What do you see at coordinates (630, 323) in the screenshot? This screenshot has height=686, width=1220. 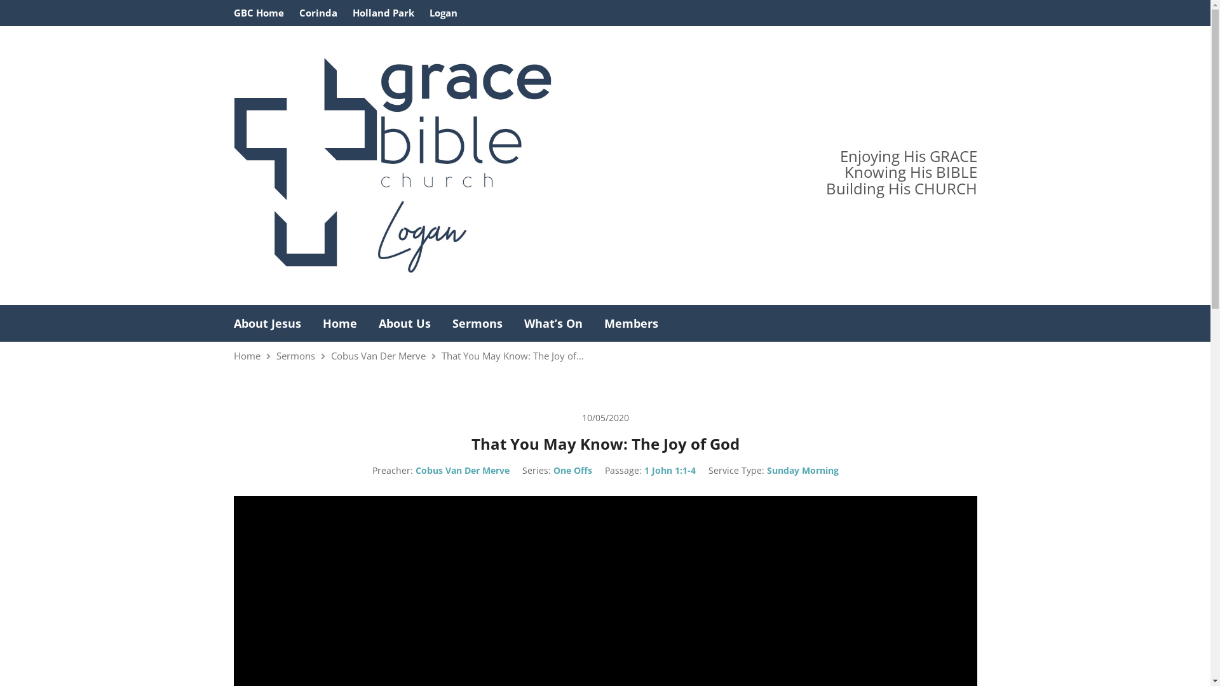 I see `Members` at bounding box center [630, 323].